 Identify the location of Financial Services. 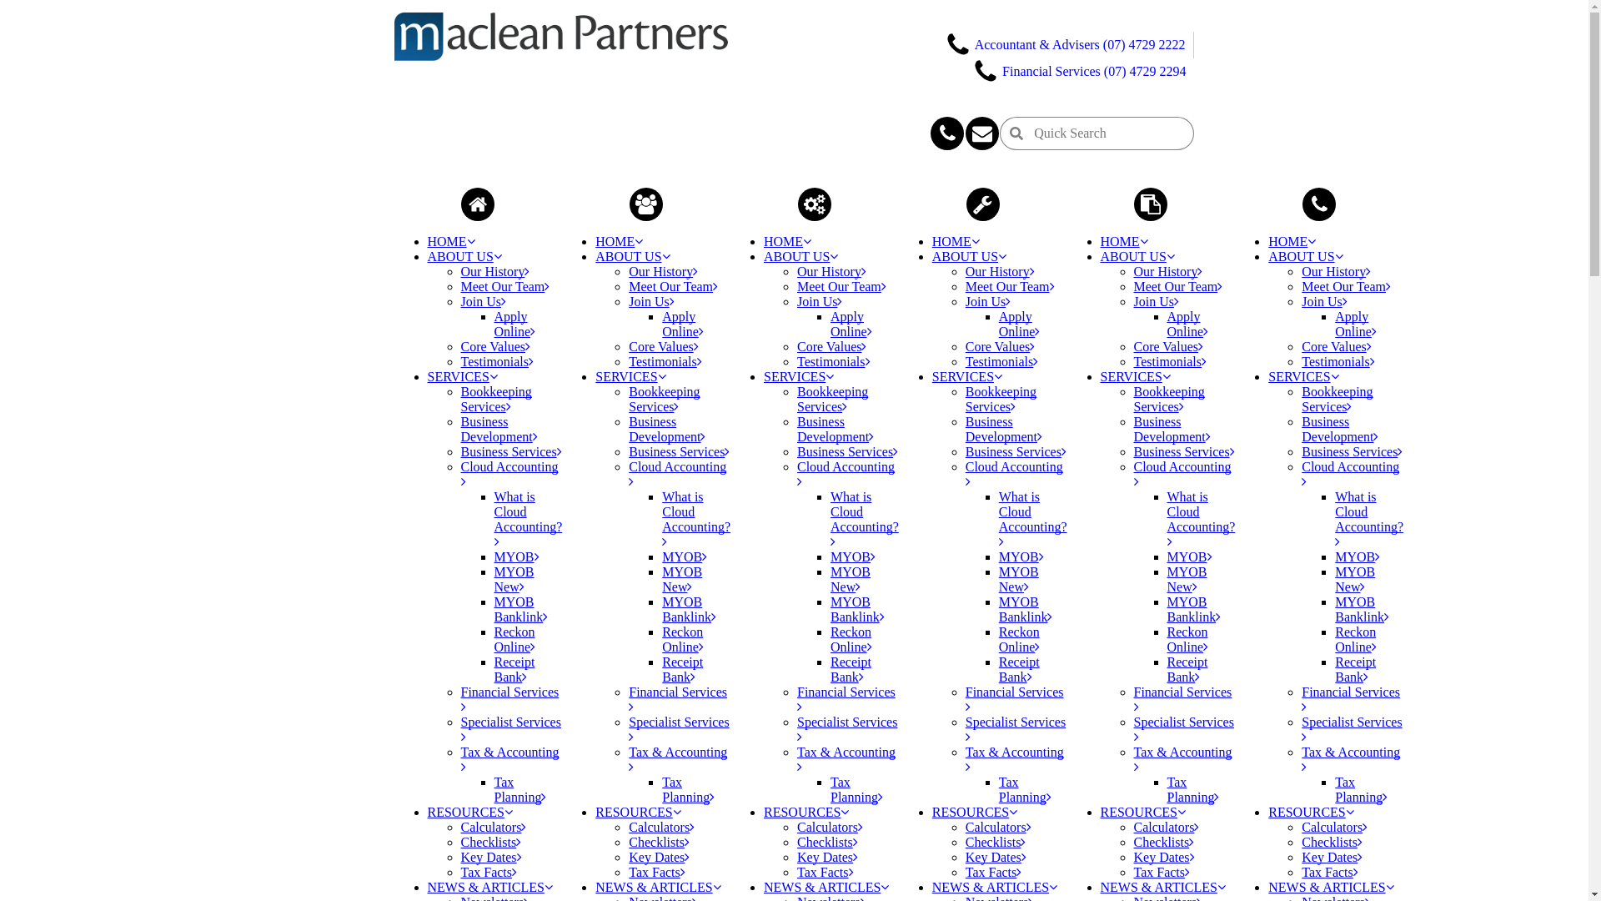
(509, 699).